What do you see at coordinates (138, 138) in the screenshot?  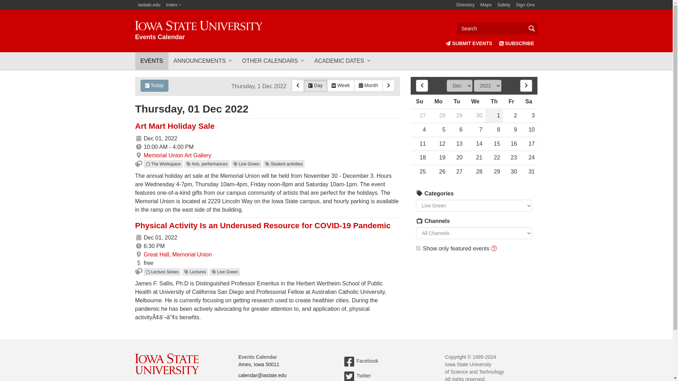 I see `Date` at bounding box center [138, 138].